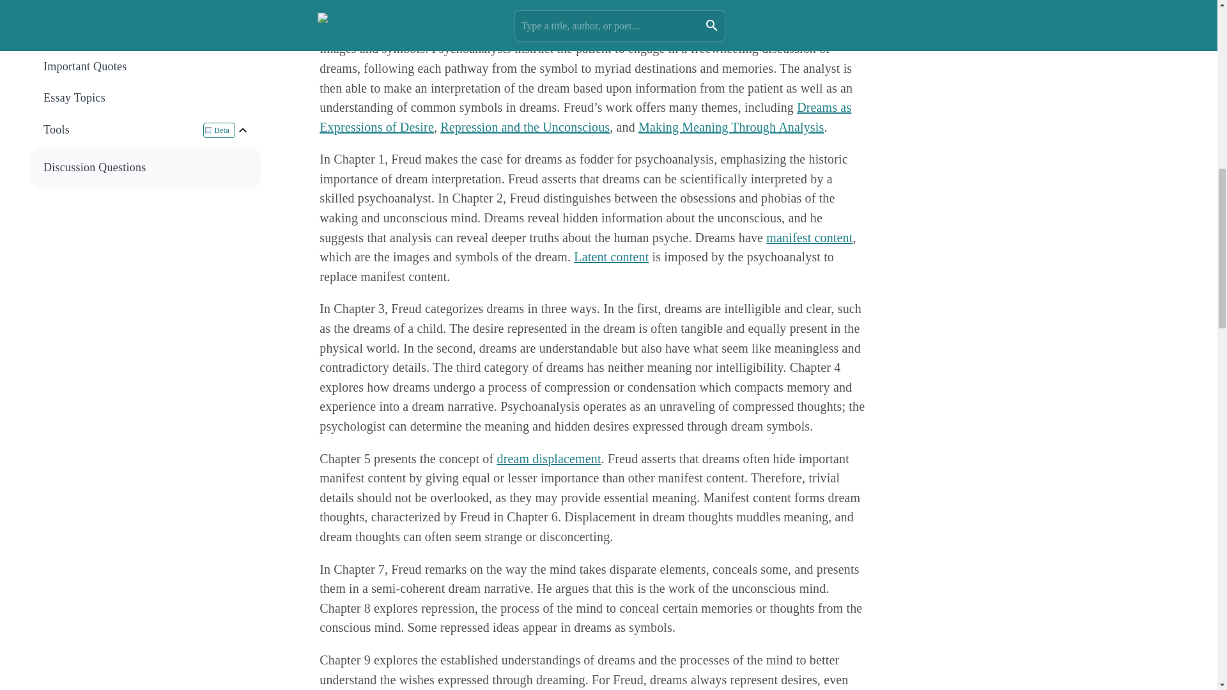 The height and width of the screenshot is (690, 1227). What do you see at coordinates (146, 167) in the screenshot?
I see `Discussion Questions` at bounding box center [146, 167].